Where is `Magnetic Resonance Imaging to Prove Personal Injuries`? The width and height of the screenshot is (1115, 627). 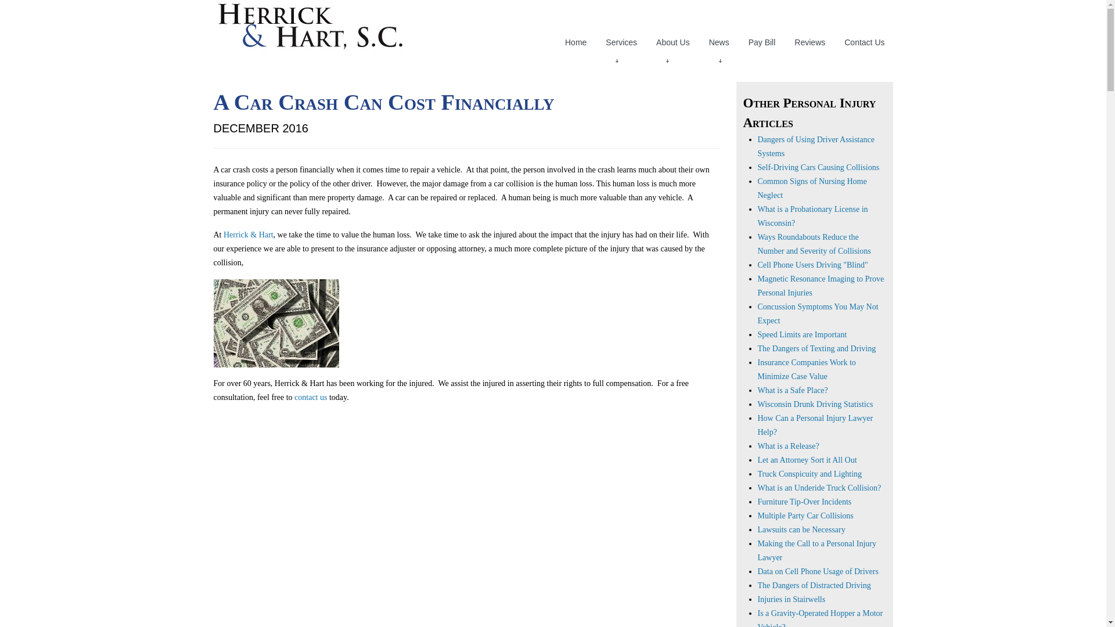 Magnetic Resonance Imaging to Prove Personal Injuries is located at coordinates (820, 286).